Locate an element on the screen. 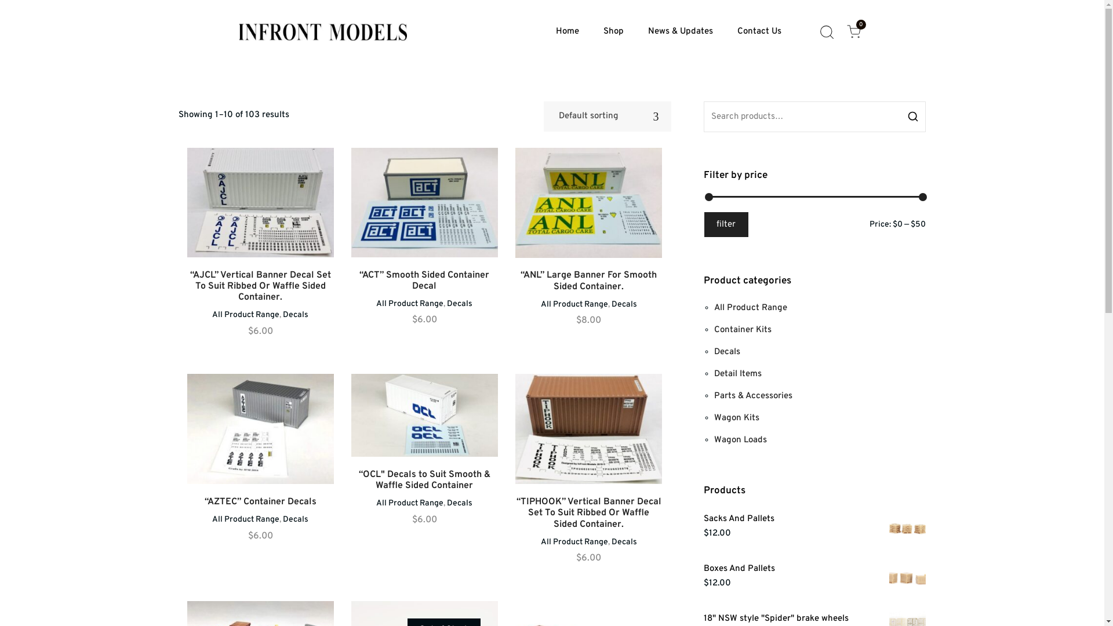  All Product Range is located at coordinates (574, 305).